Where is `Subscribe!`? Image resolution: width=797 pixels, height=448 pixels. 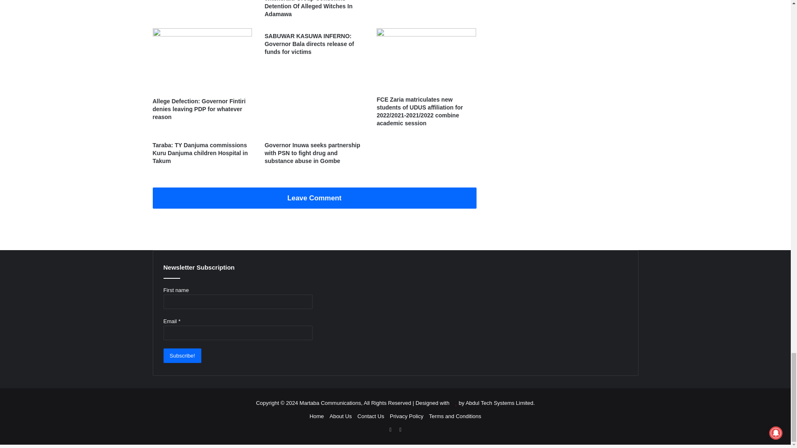 Subscribe! is located at coordinates (182, 355).